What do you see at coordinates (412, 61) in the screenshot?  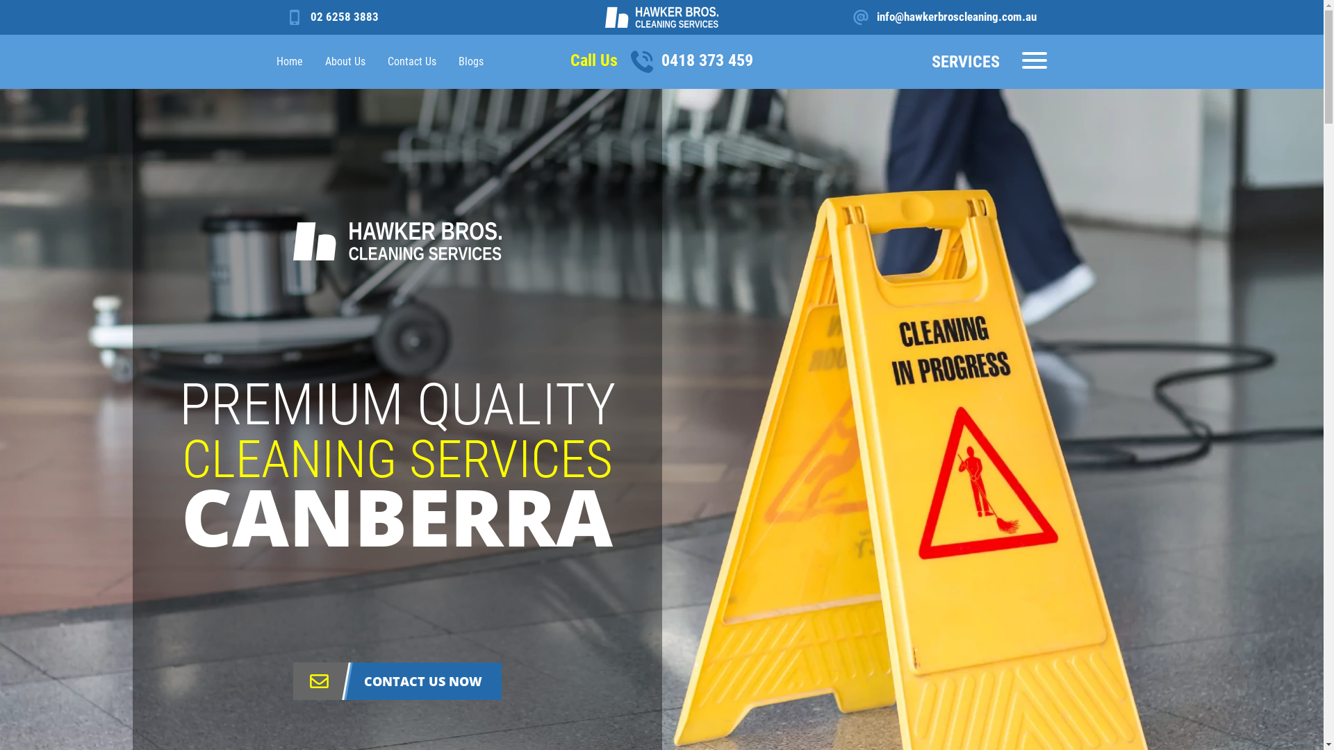 I see `Contact Us` at bounding box center [412, 61].